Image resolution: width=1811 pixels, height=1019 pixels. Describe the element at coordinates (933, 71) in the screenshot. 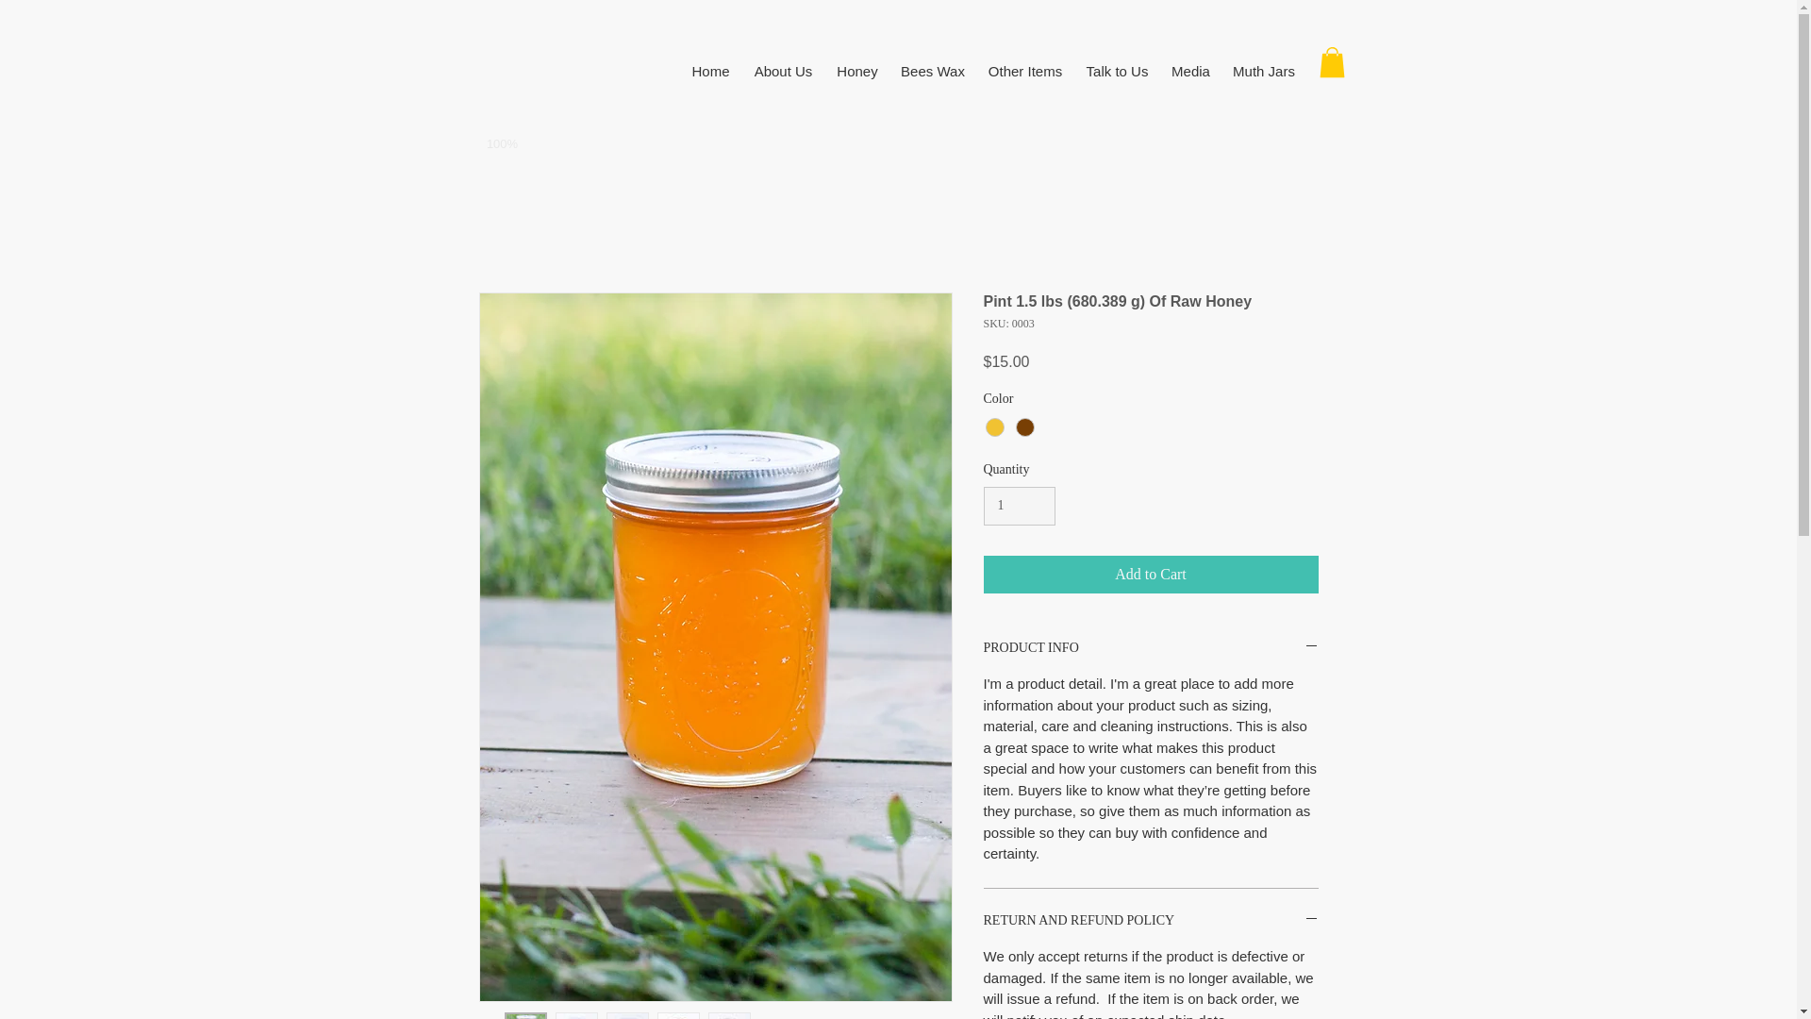

I see `Bees Wax` at that location.